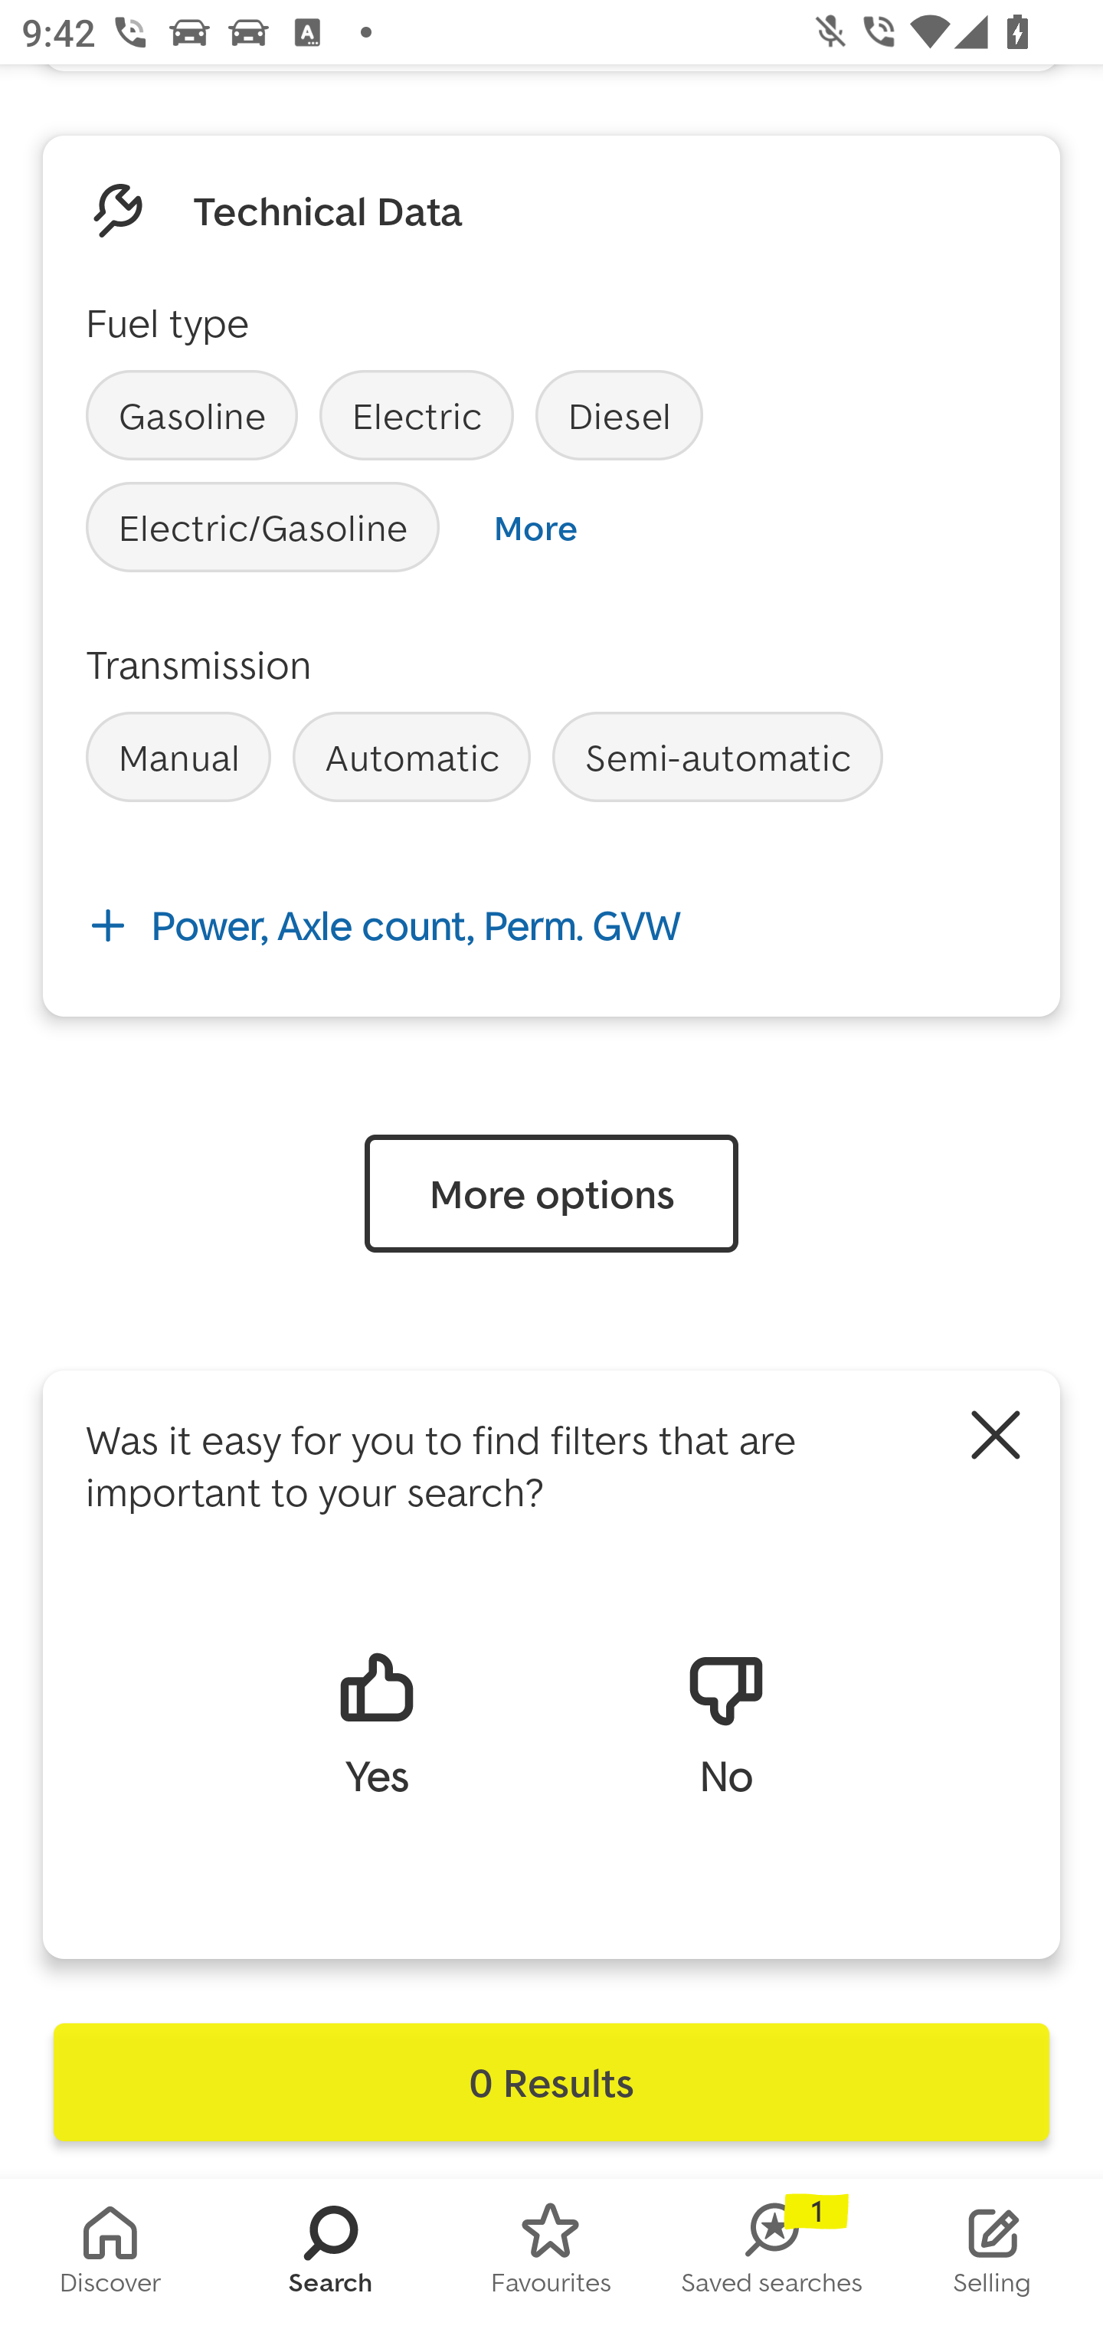 Image resolution: width=1103 pixels, height=2329 pixels. Describe the element at coordinates (263, 527) in the screenshot. I see `Electric/Gasoline` at that location.